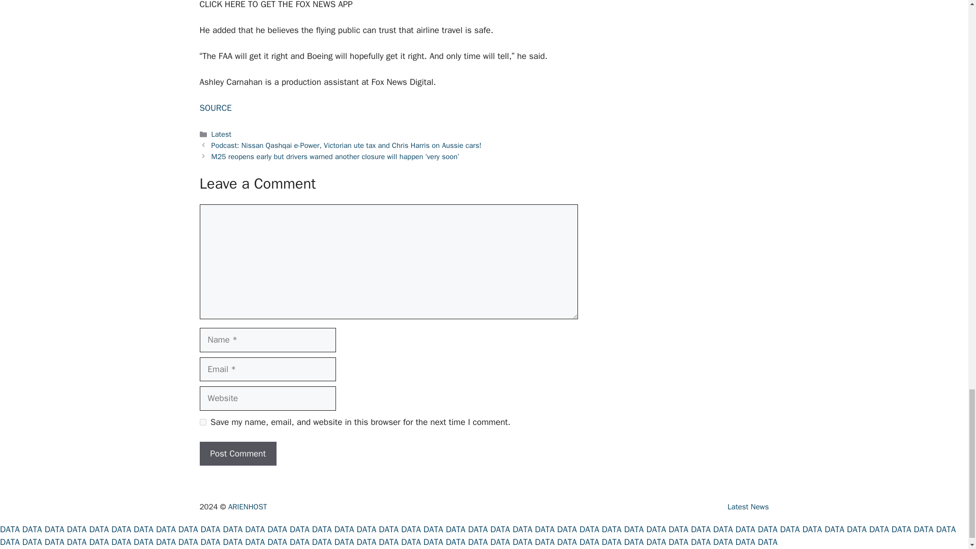  What do you see at coordinates (237, 453) in the screenshot?
I see `Post Comment` at bounding box center [237, 453].